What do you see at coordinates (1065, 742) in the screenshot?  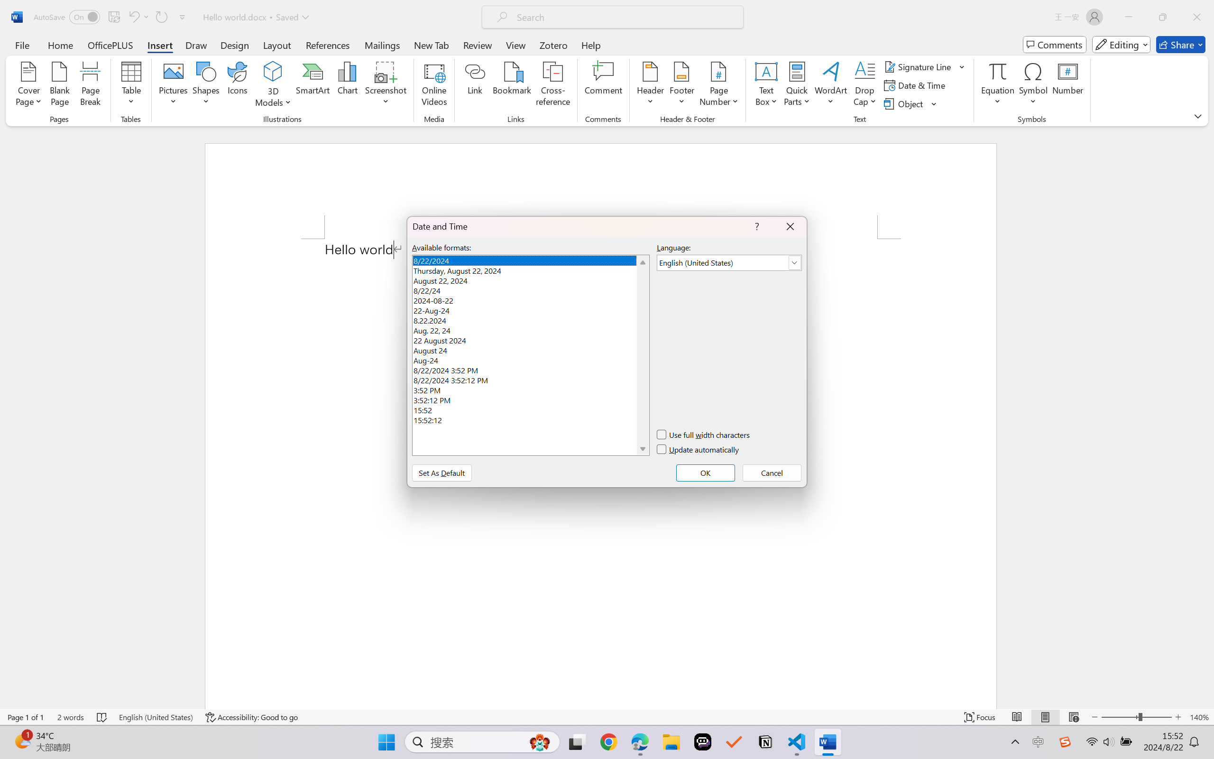 I see `Class: Image` at bounding box center [1065, 742].